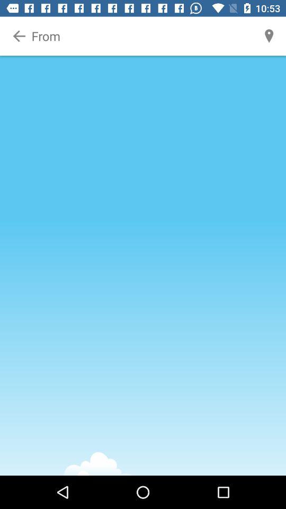  What do you see at coordinates (144, 36) in the screenshot?
I see `enter information` at bounding box center [144, 36].